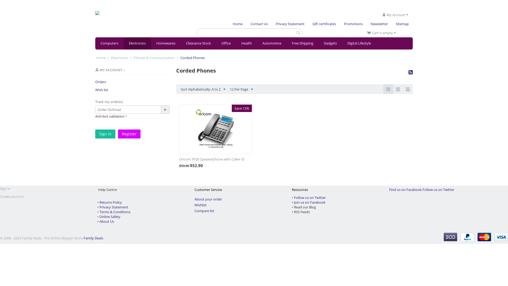 Image resolution: width=508 pixels, height=286 pixels. Describe the element at coordinates (290, 24) in the screenshot. I see `Privacy Statement` at that location.